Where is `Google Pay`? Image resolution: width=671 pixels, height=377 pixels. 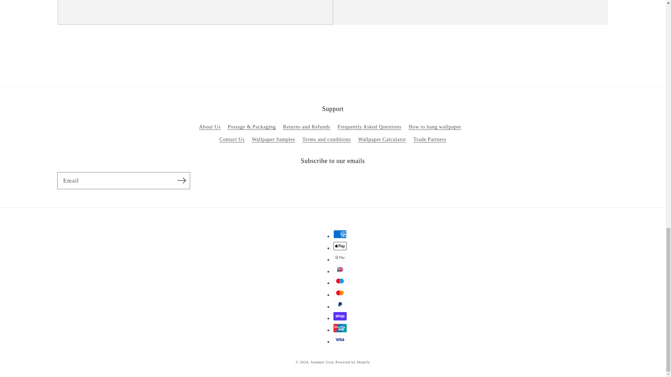
Google Pay is located at coordinates (340, 257).